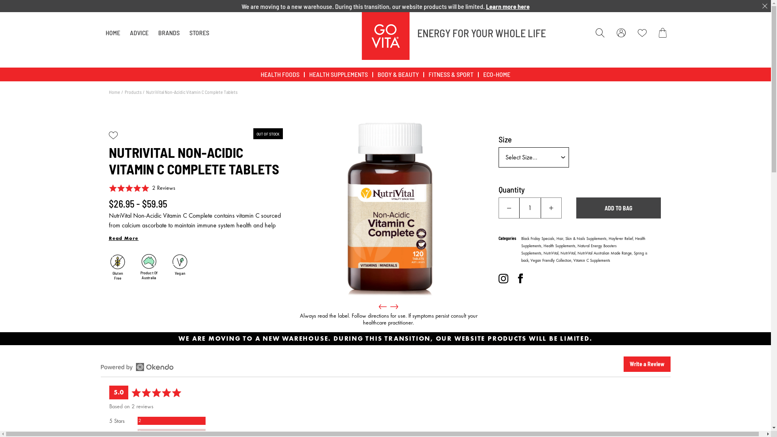 The image size is (777, 437). Describe the element at coordinates (168, 33) in the screenshot. I see `BRANDS` at that location.